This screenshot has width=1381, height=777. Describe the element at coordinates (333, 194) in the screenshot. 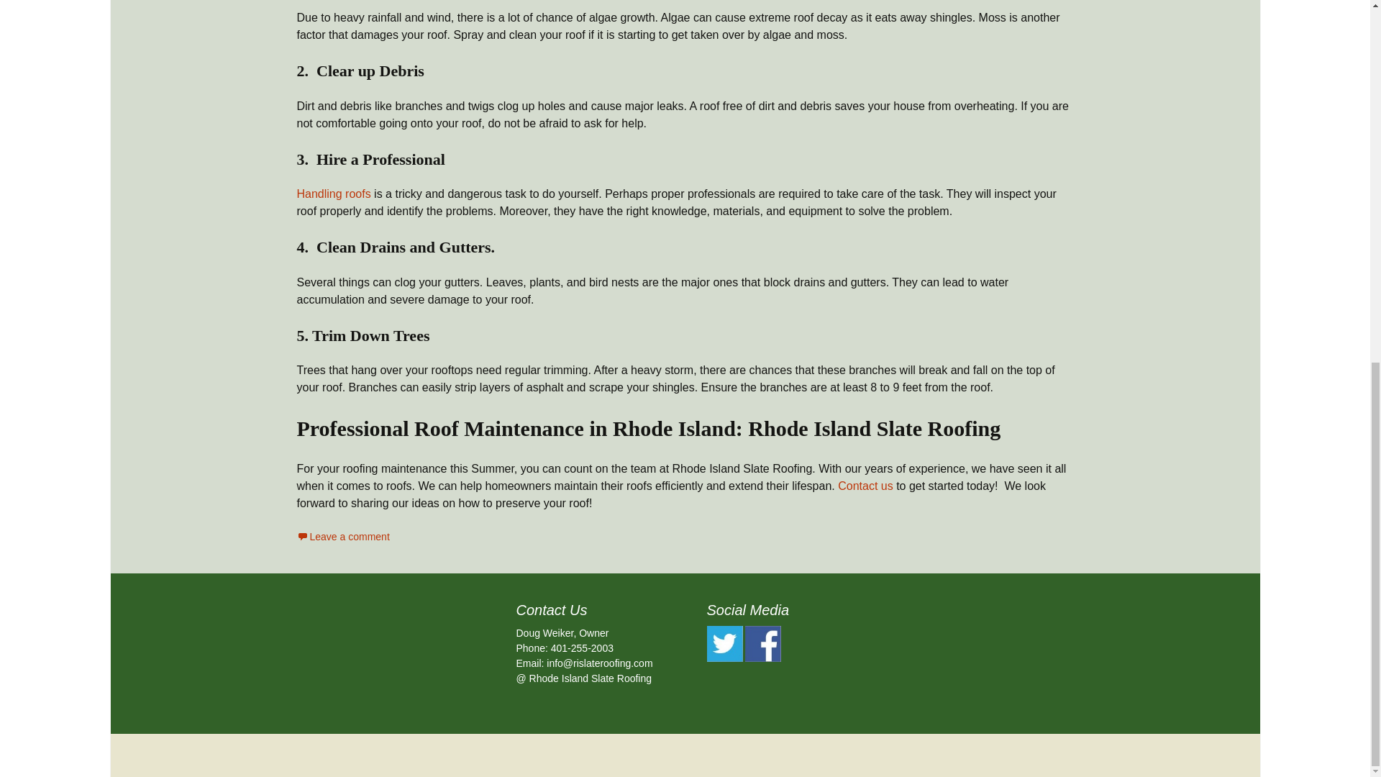

I see `Handling roofs` at that location.